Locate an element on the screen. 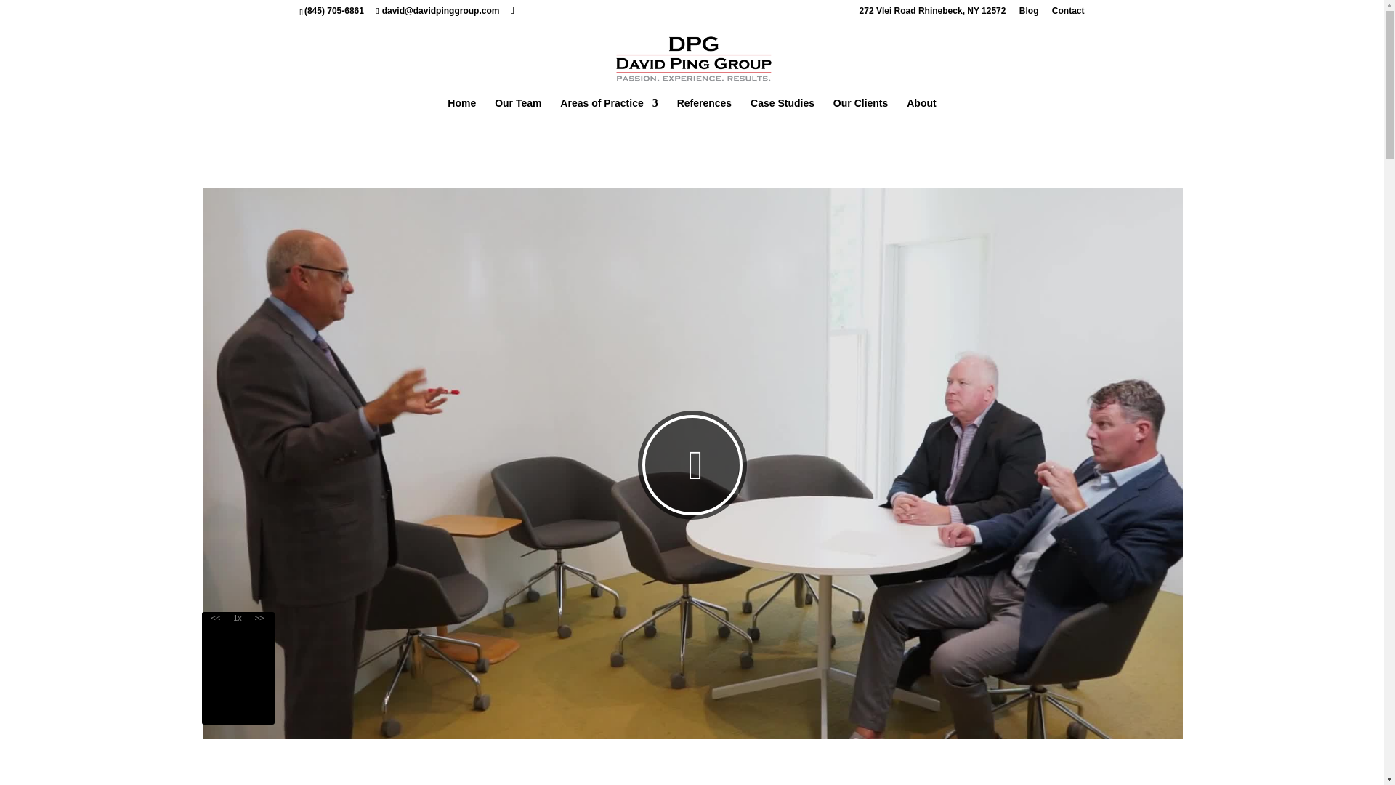  Case Studies is located at coordinates (782, 113).